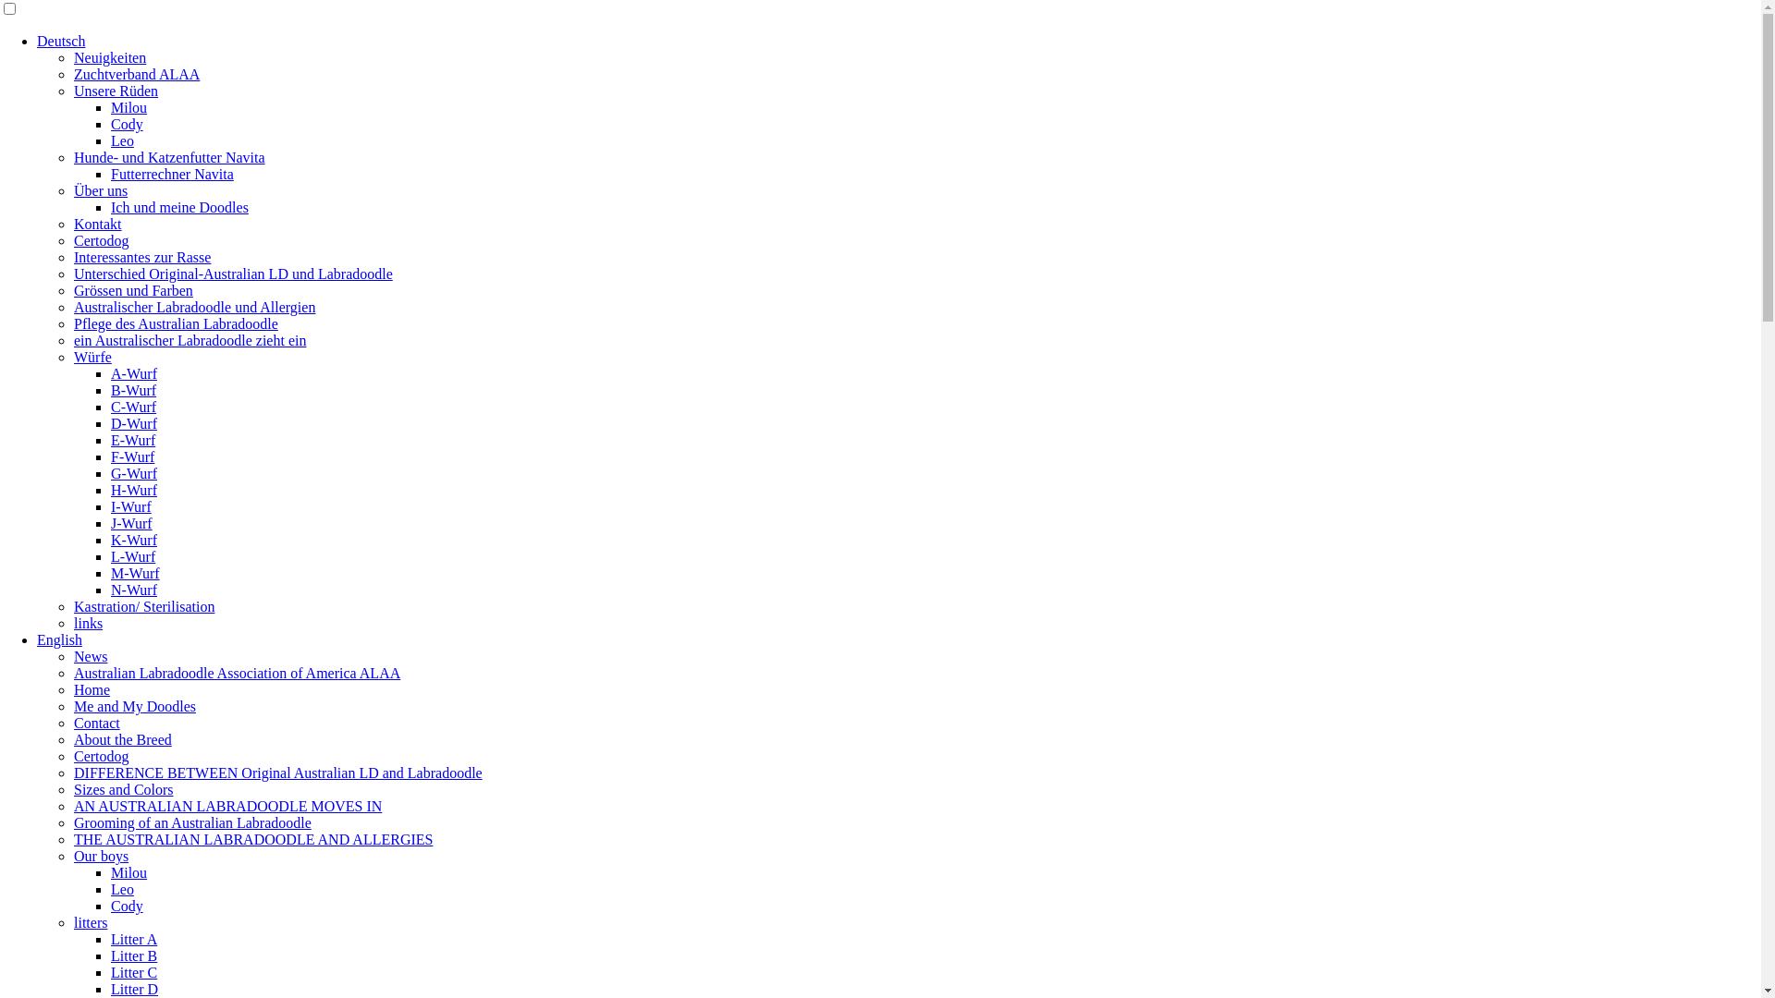 This screenshot has width=1775, height=998. What do you see at coordinates (134, 540) in the screenshot?
I see `K-Wurf` at bounding box center [134, 540].